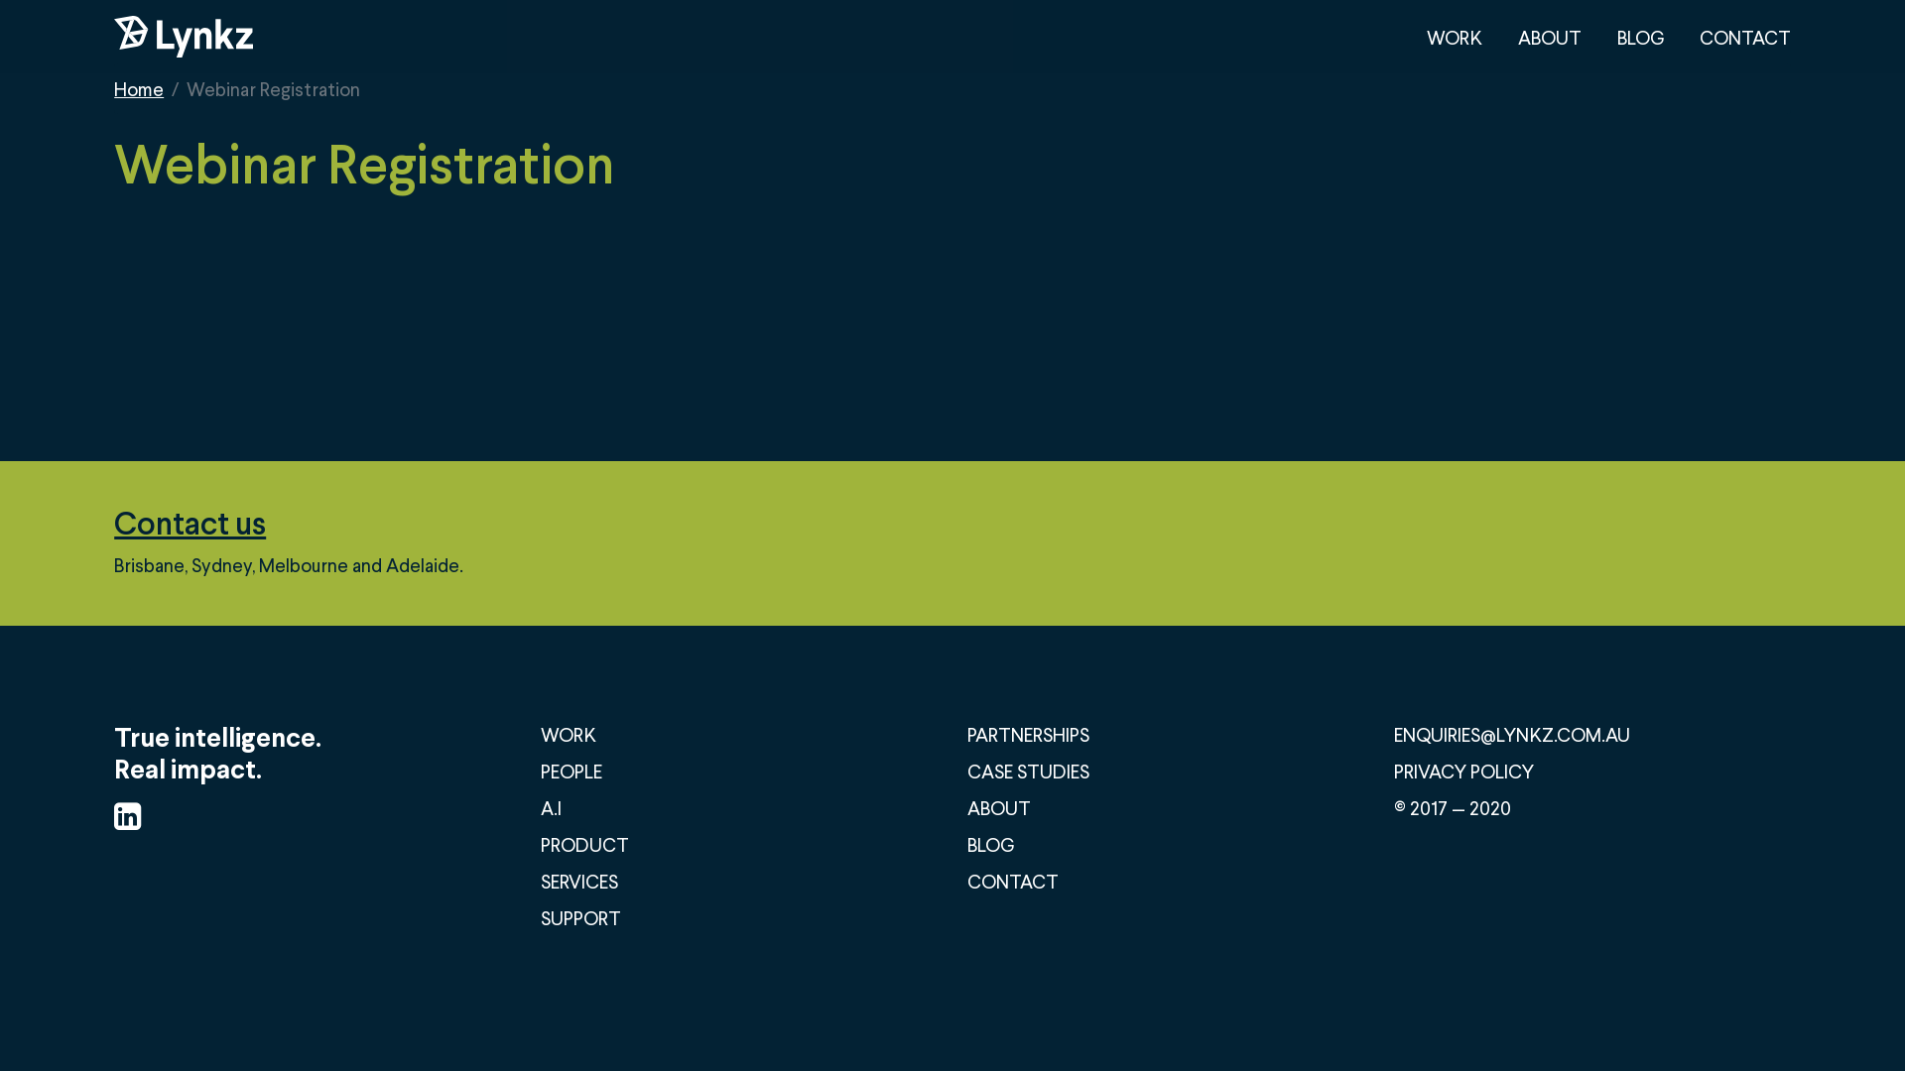 The image size is (1905, 1071). What do you see at coordinates (1028, 772) in the screenshot?
I see `CASE STUDIES` at bounding box center [1028, 772].